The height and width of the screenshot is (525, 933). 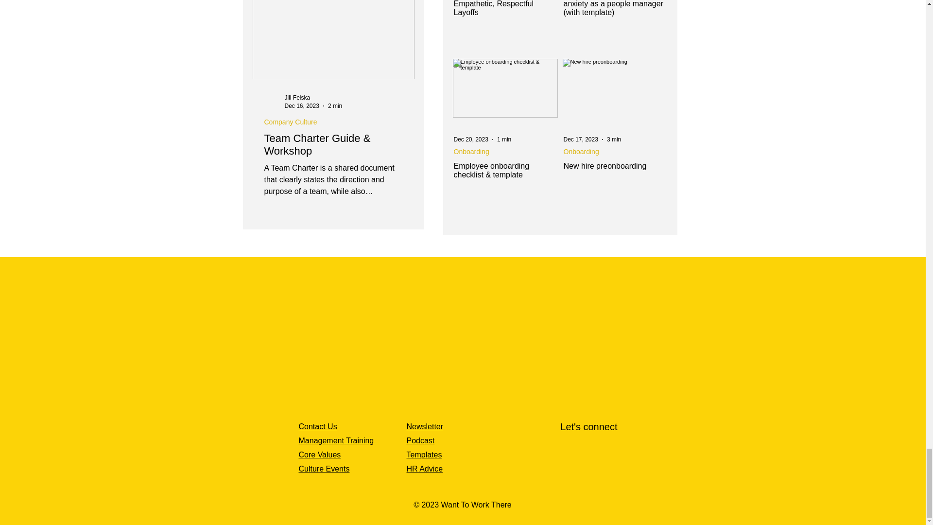 I want to click on 1 min, so click(x=504, y=139).